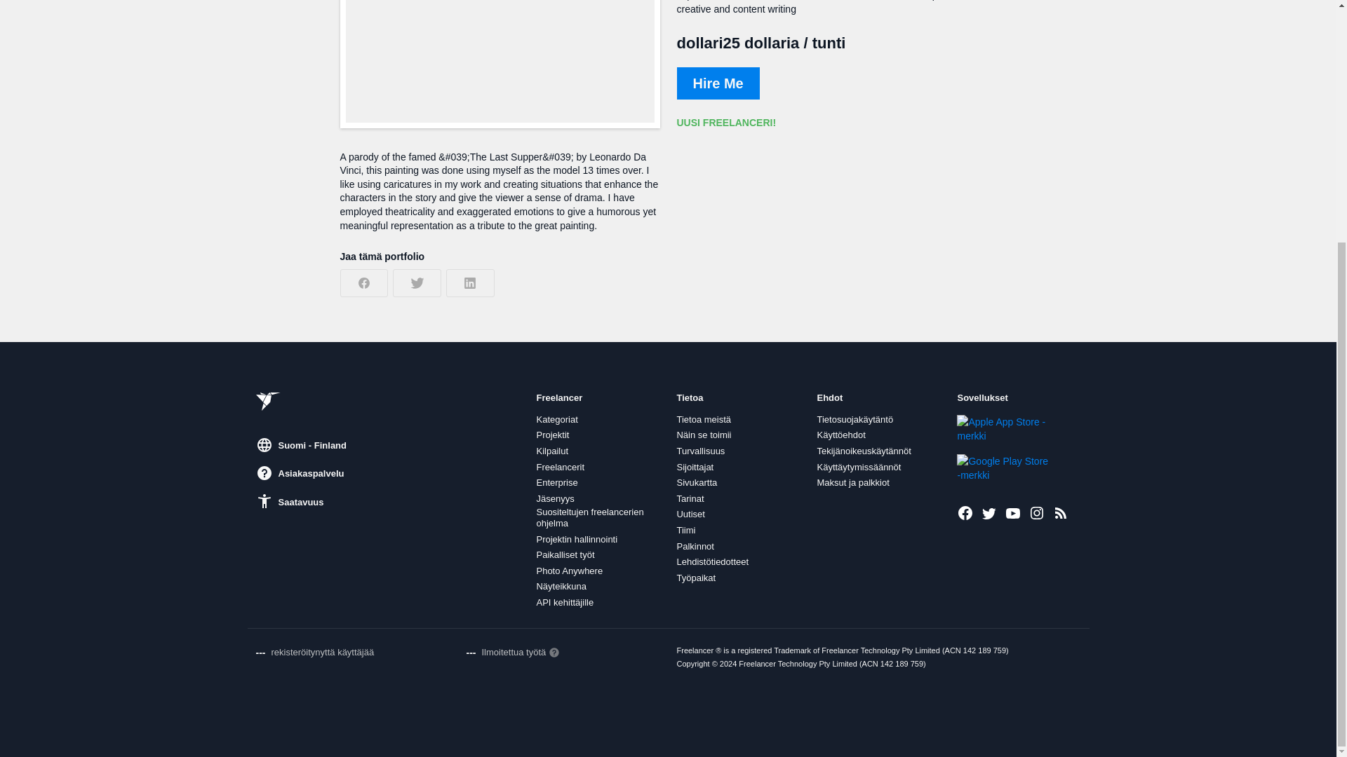  Describe the element at coordinates (552, 451) in the screenshot. I see `Kilpailut` at that location.